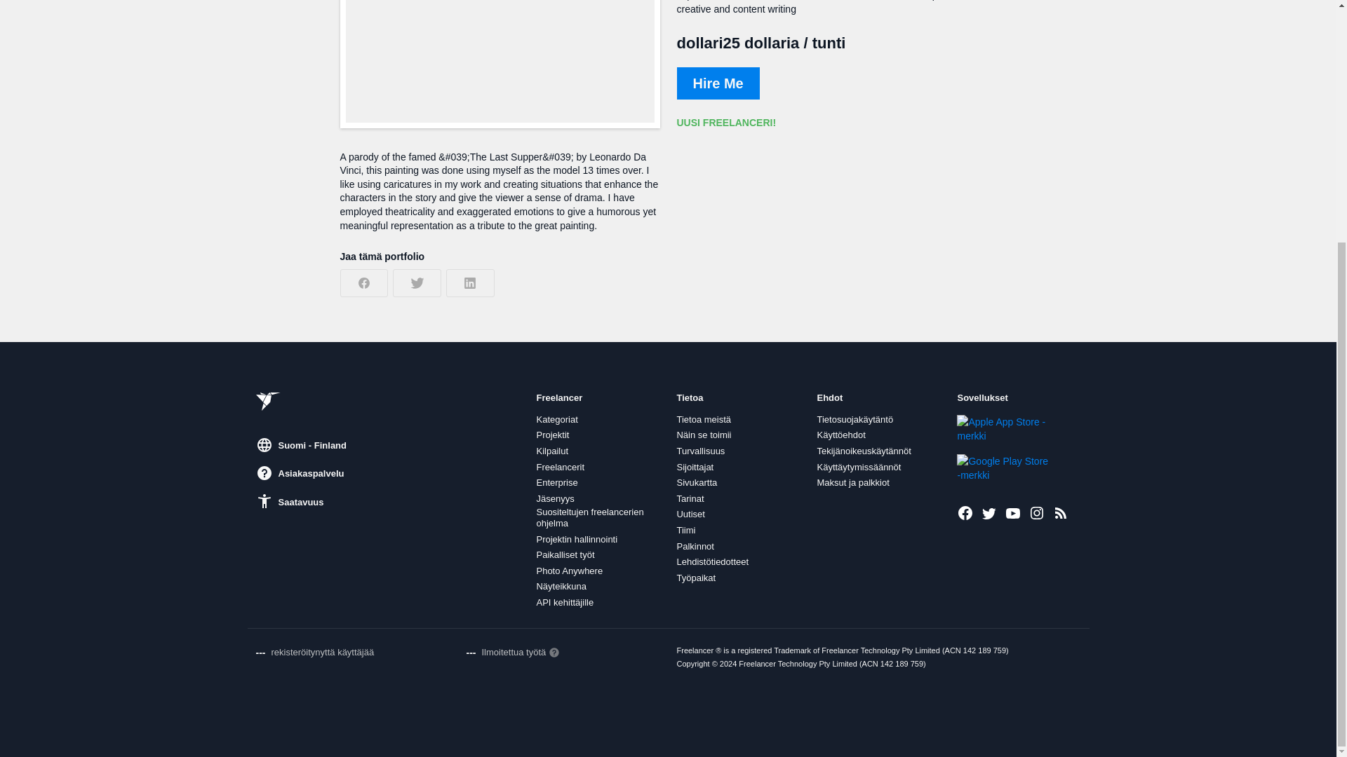  Describe the element at coordinates (552, 451) in the screenshot. I see `Kilpailut` at that location.